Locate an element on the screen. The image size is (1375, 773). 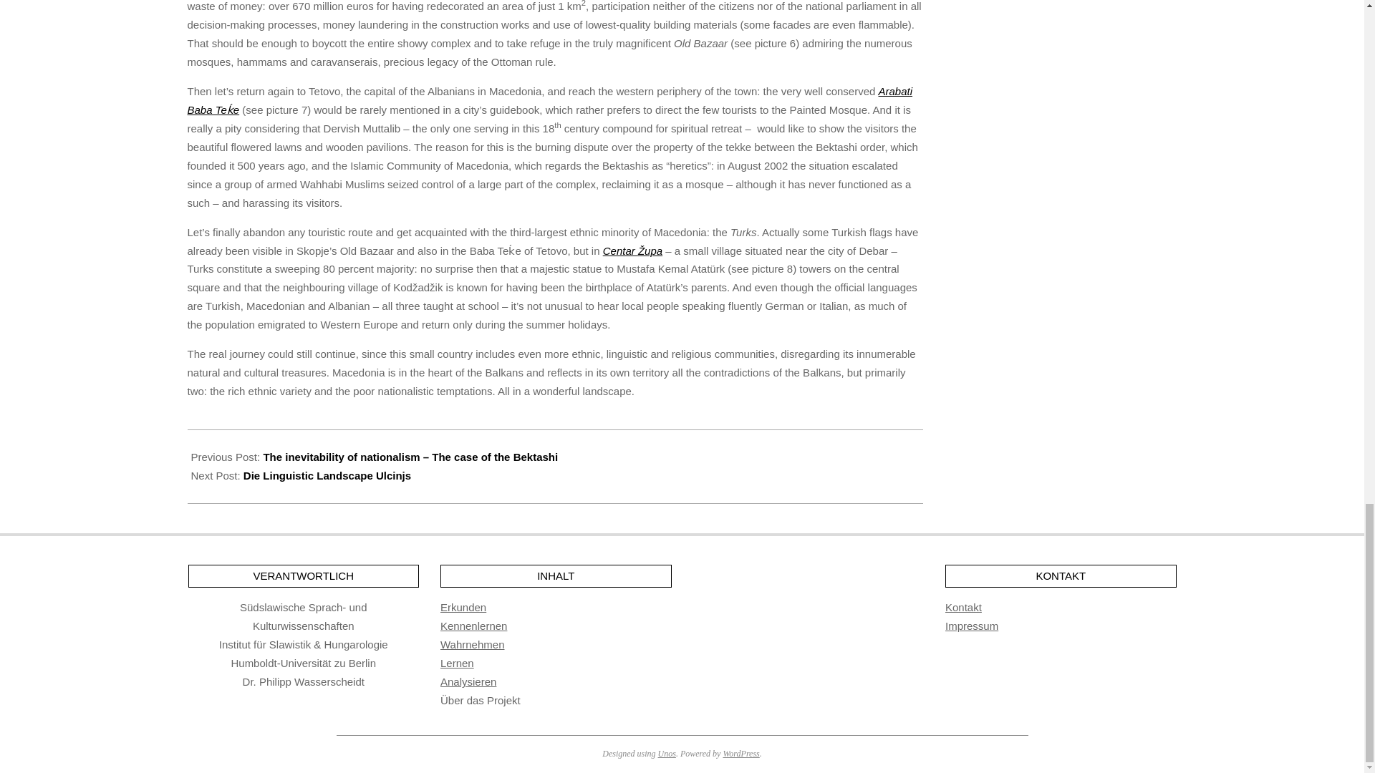
Erkunden is located at coordinates (463, 607).